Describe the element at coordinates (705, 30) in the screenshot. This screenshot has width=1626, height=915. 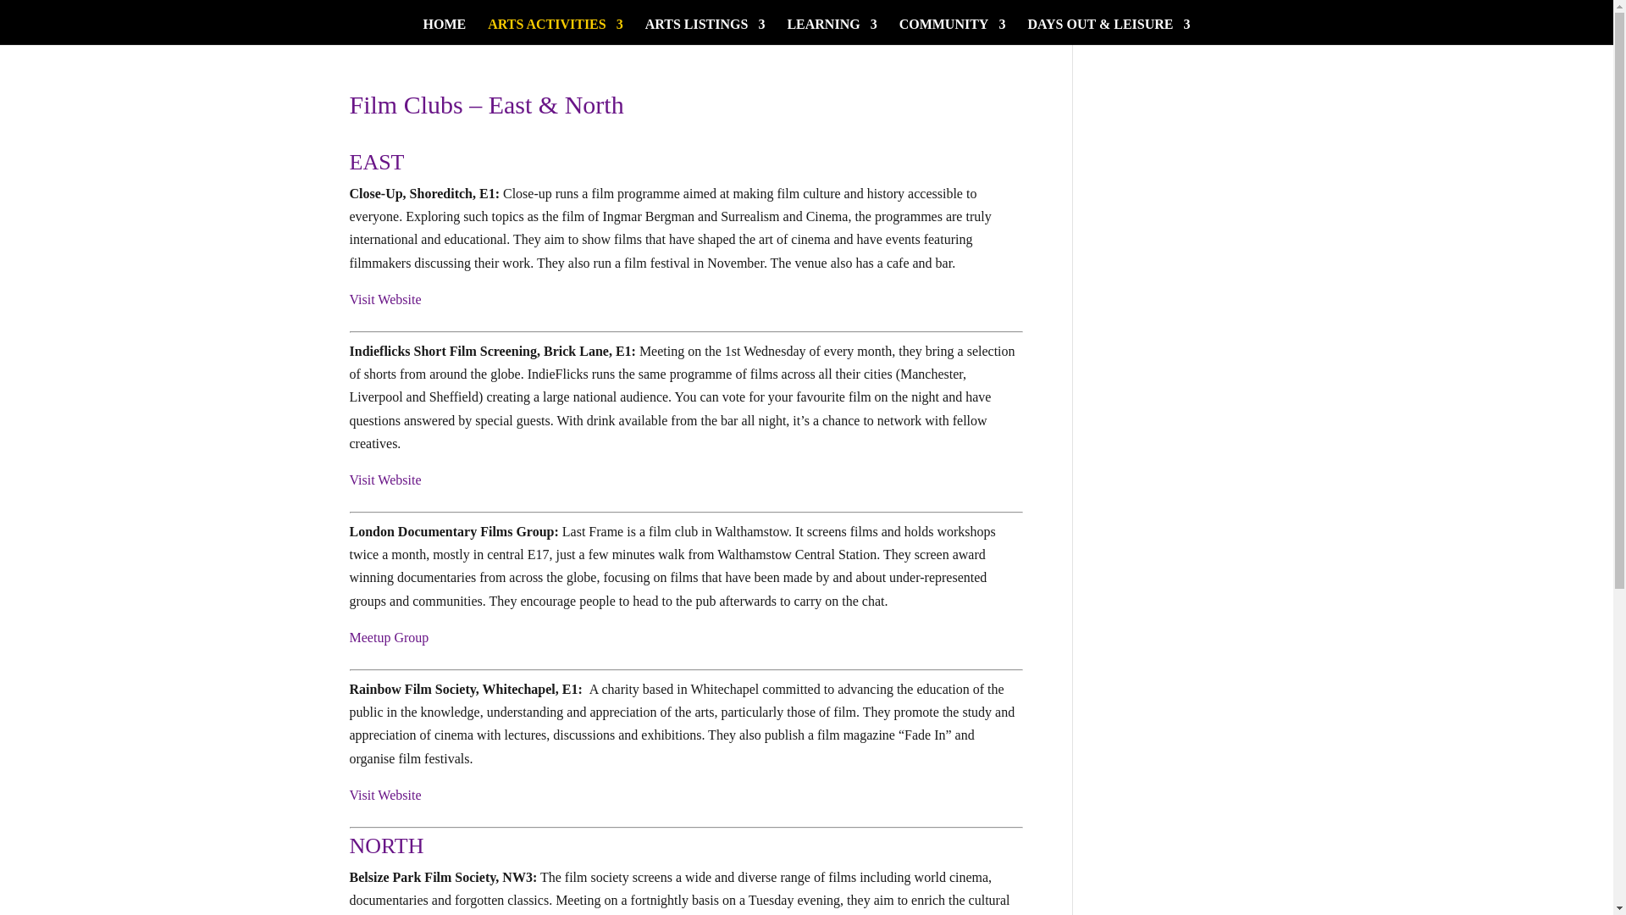
I see `ARTS LISTINGS` at that location.